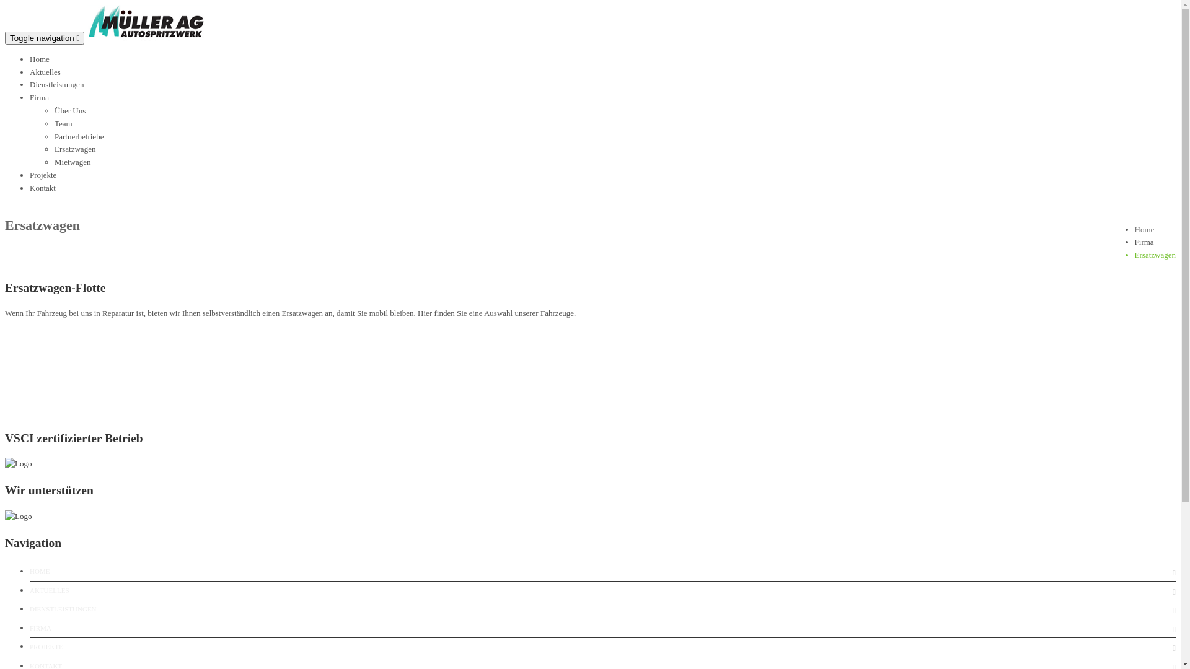 The height and width of the screenshot is (669, 1190). I want to click on Mietwagen, so click(73, 162).